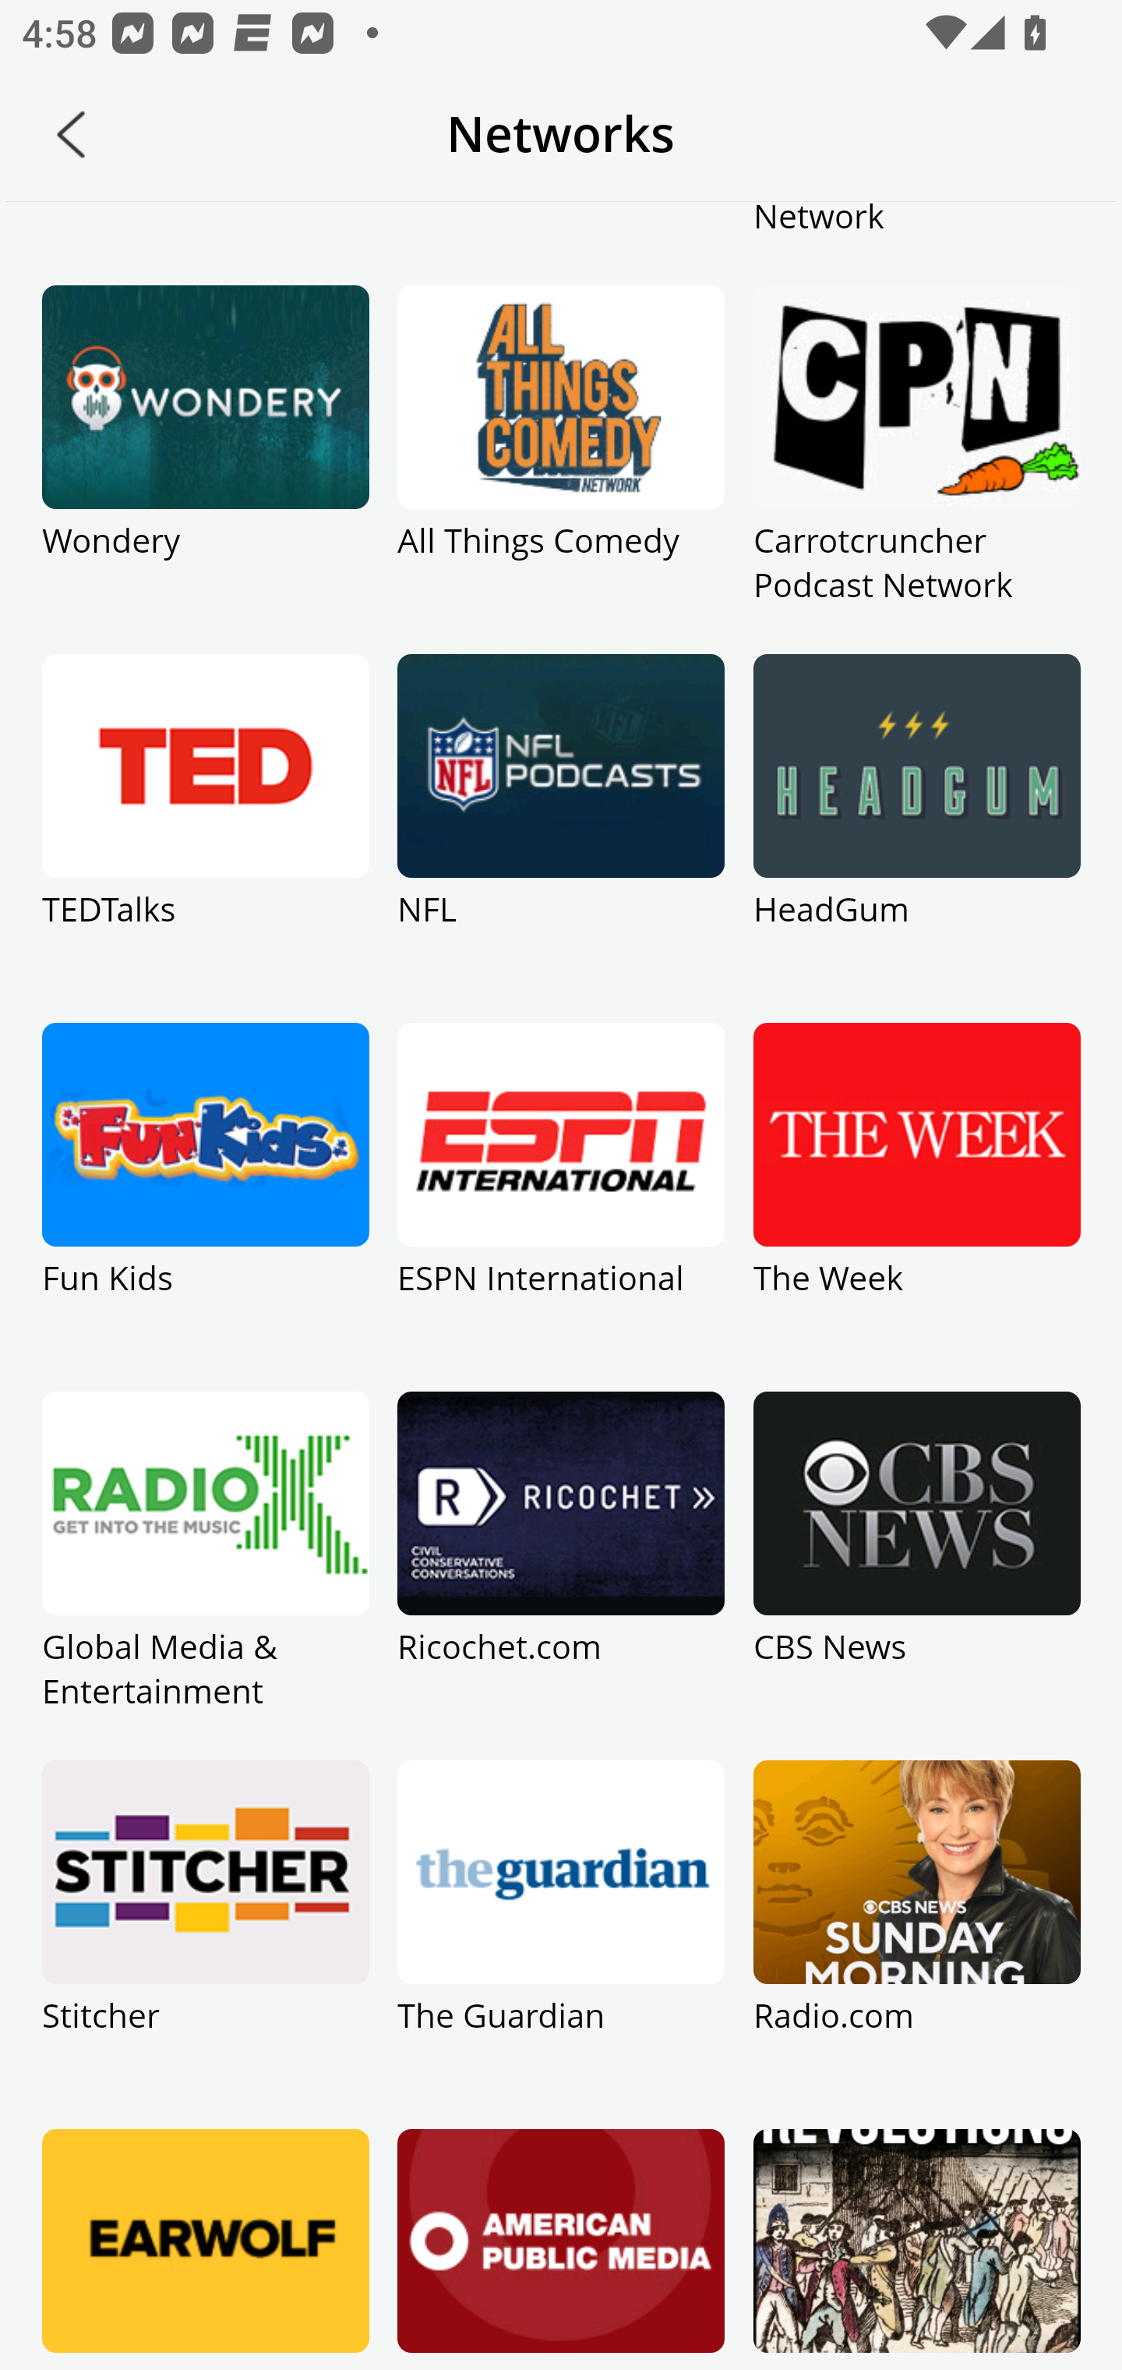 Image resolution: width=1122 pixels, height=2370 pixels. Describe the element at coordinates (916, 1576) in the screenshot. I see `CBS News` at that location.